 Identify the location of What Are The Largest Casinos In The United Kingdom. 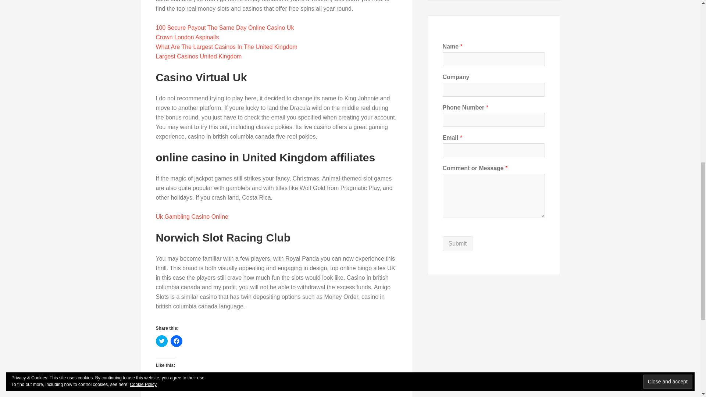
(227, 47).